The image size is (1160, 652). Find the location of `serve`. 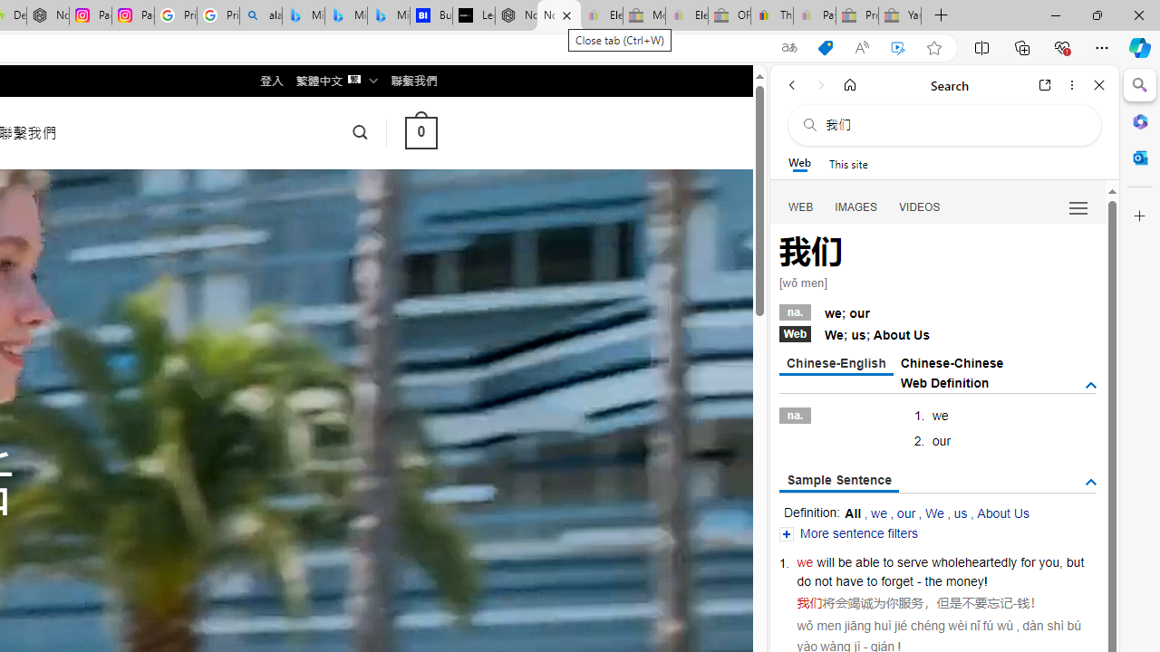

serve is located at coordinates (913, 561).